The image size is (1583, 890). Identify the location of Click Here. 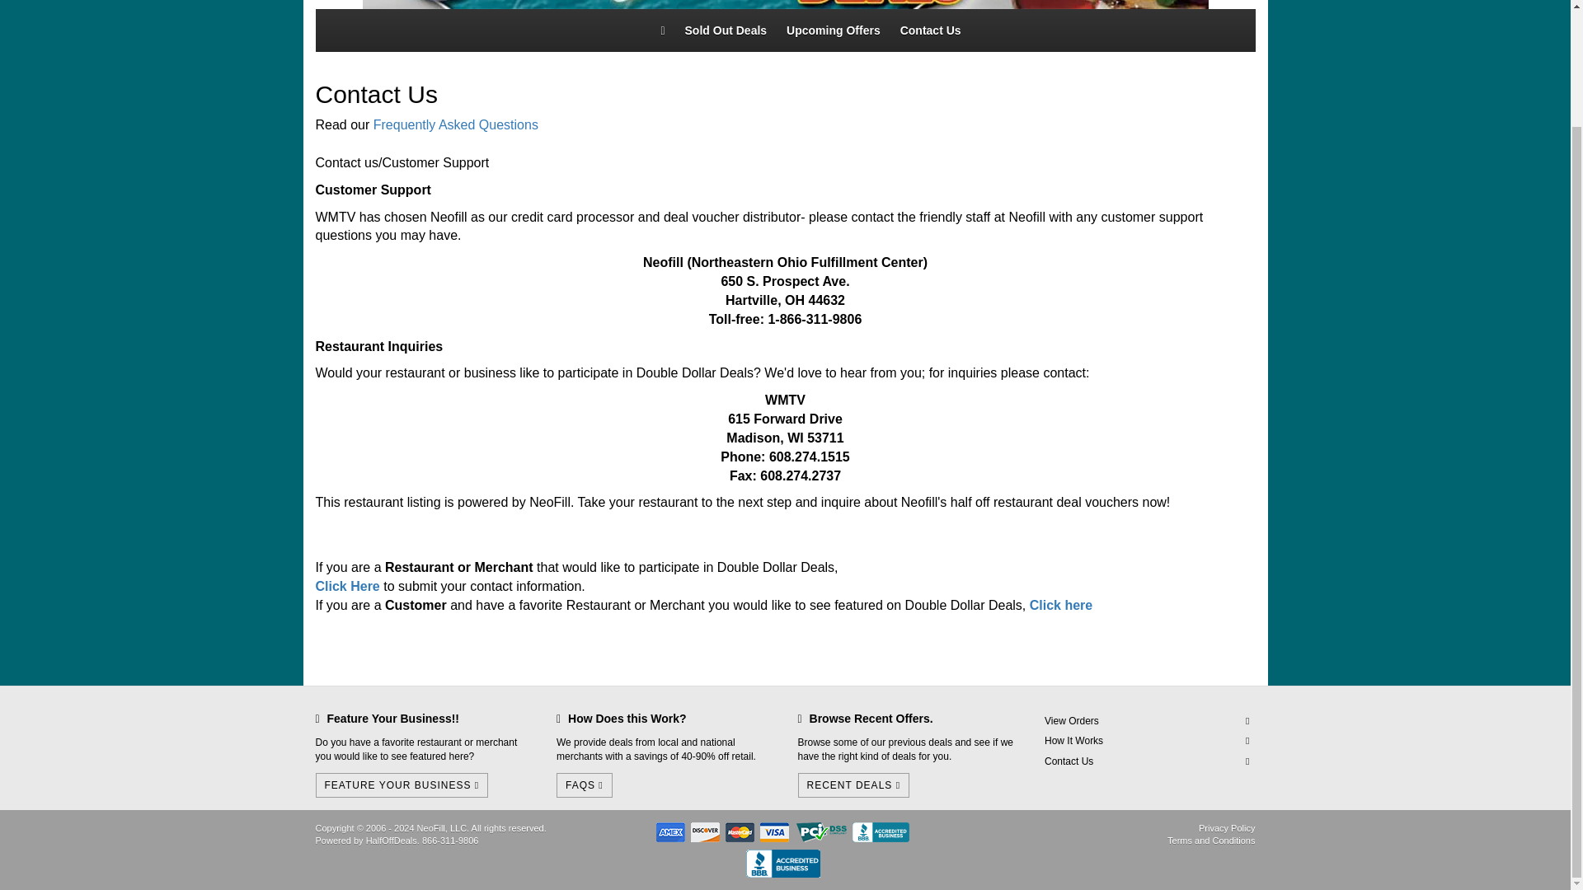
(347, 587).